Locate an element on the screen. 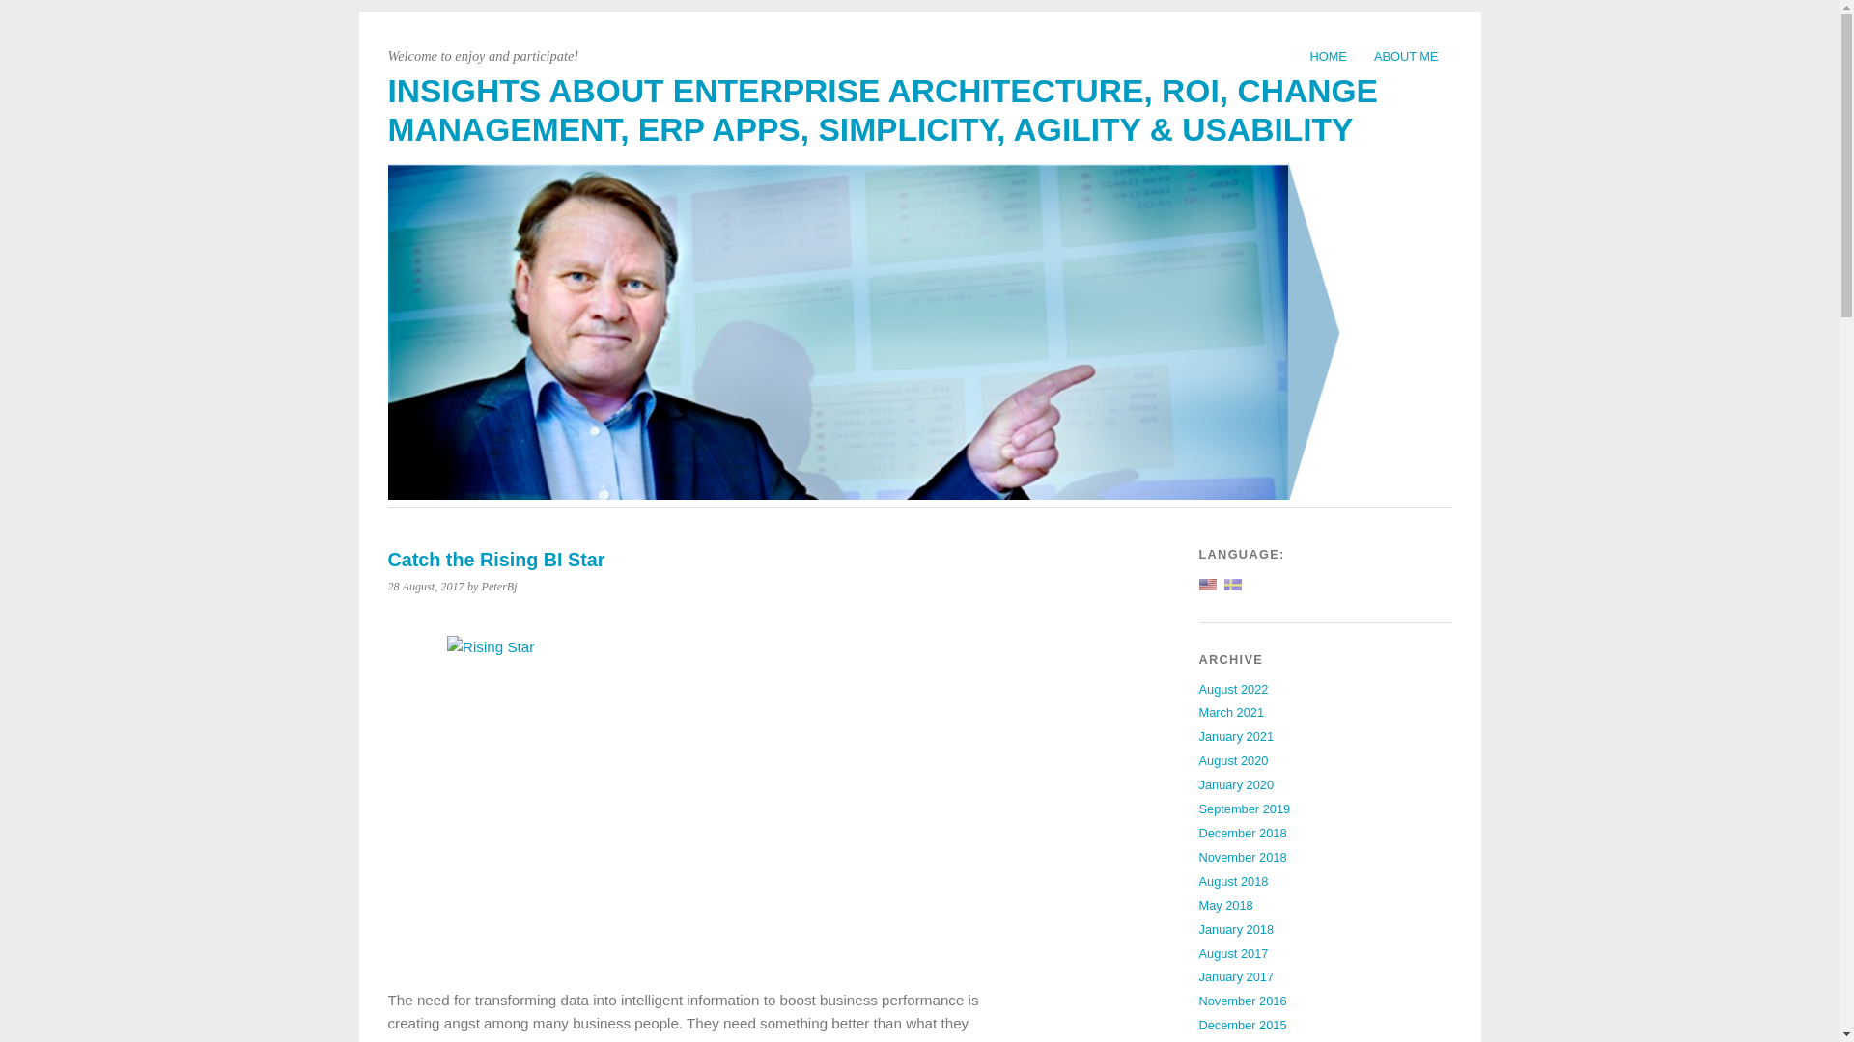 The image size is (1854, 1042). ABOUT ME is located at coordinates (1406, 56).